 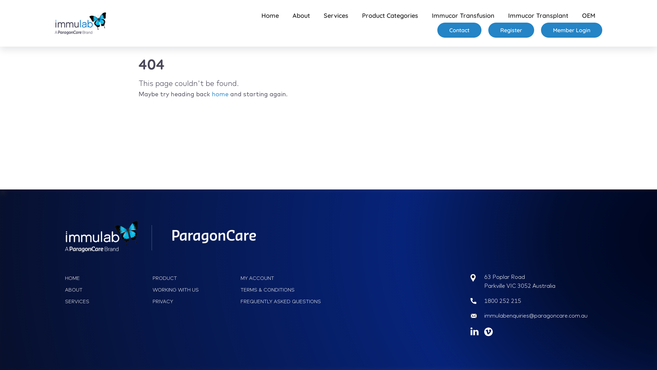 I want to click on OEM, so click(x=589, y=16).